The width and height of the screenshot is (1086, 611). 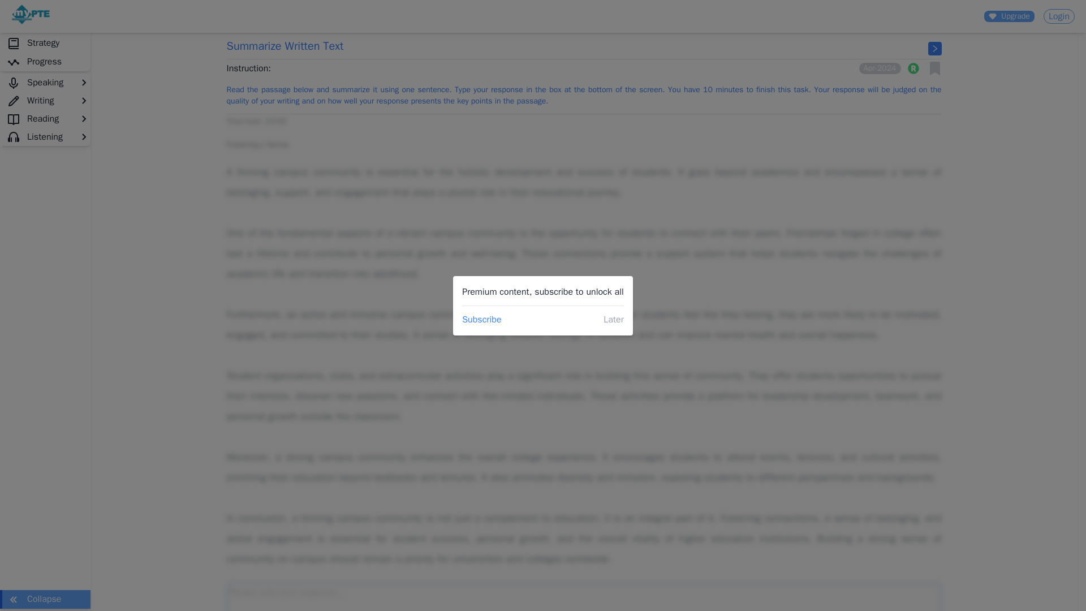 What do you see at coordinates (45, 119) in the screenshot?
I see `Reading` at bounding box center [45, 119].